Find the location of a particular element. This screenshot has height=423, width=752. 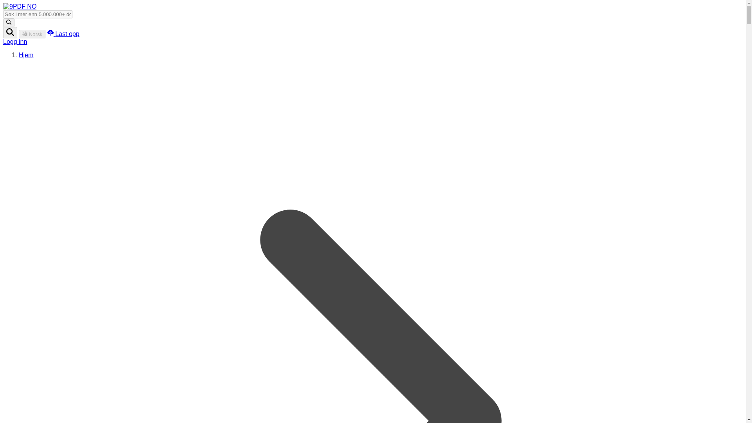

Norsk is located at coordinates (32, 34).